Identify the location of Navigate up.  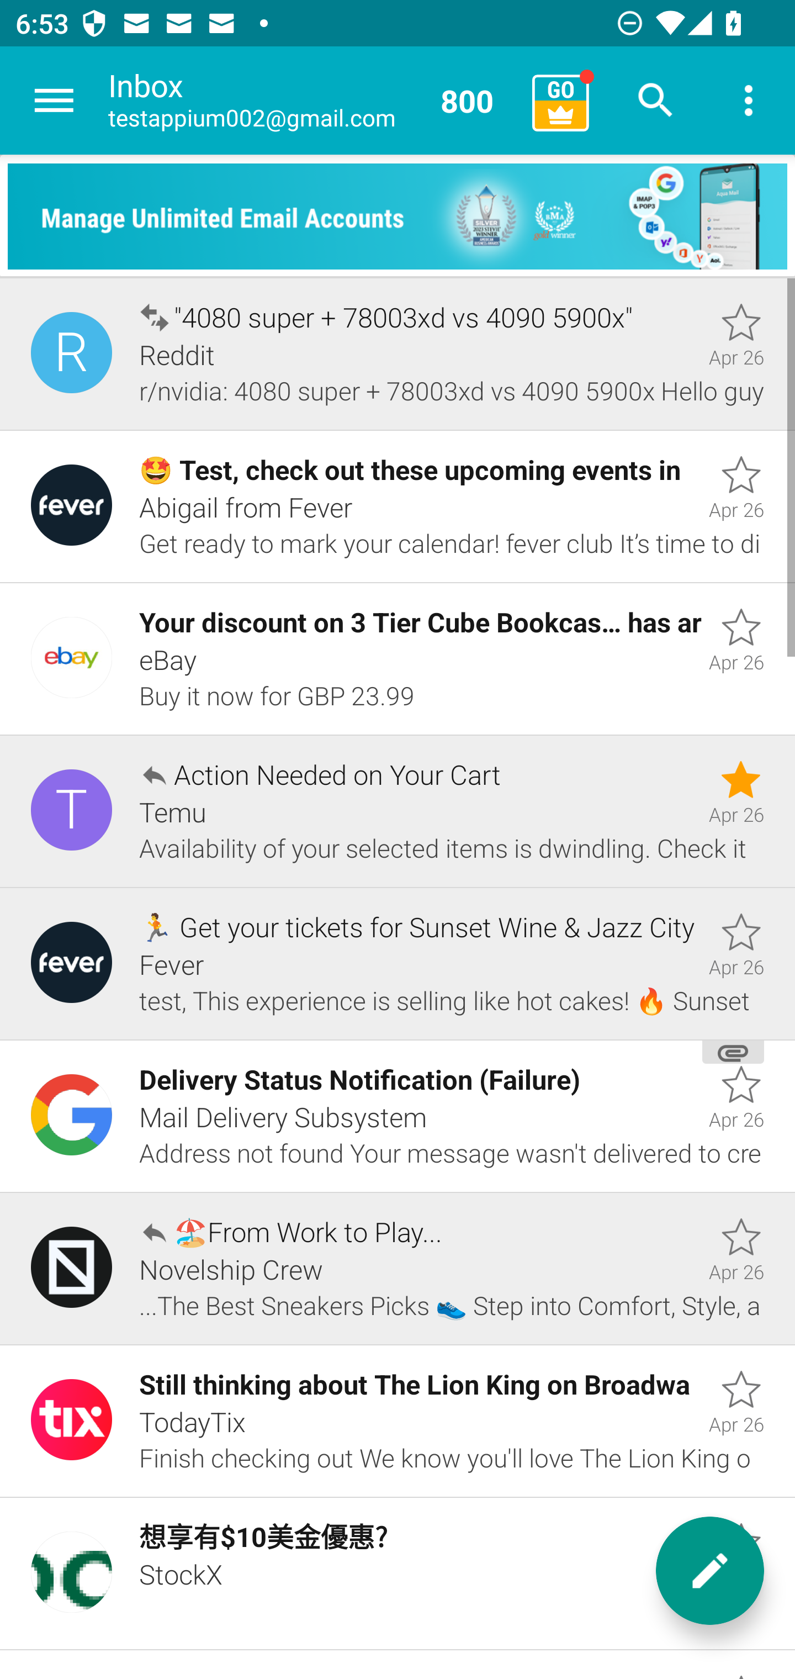
(54, 101).